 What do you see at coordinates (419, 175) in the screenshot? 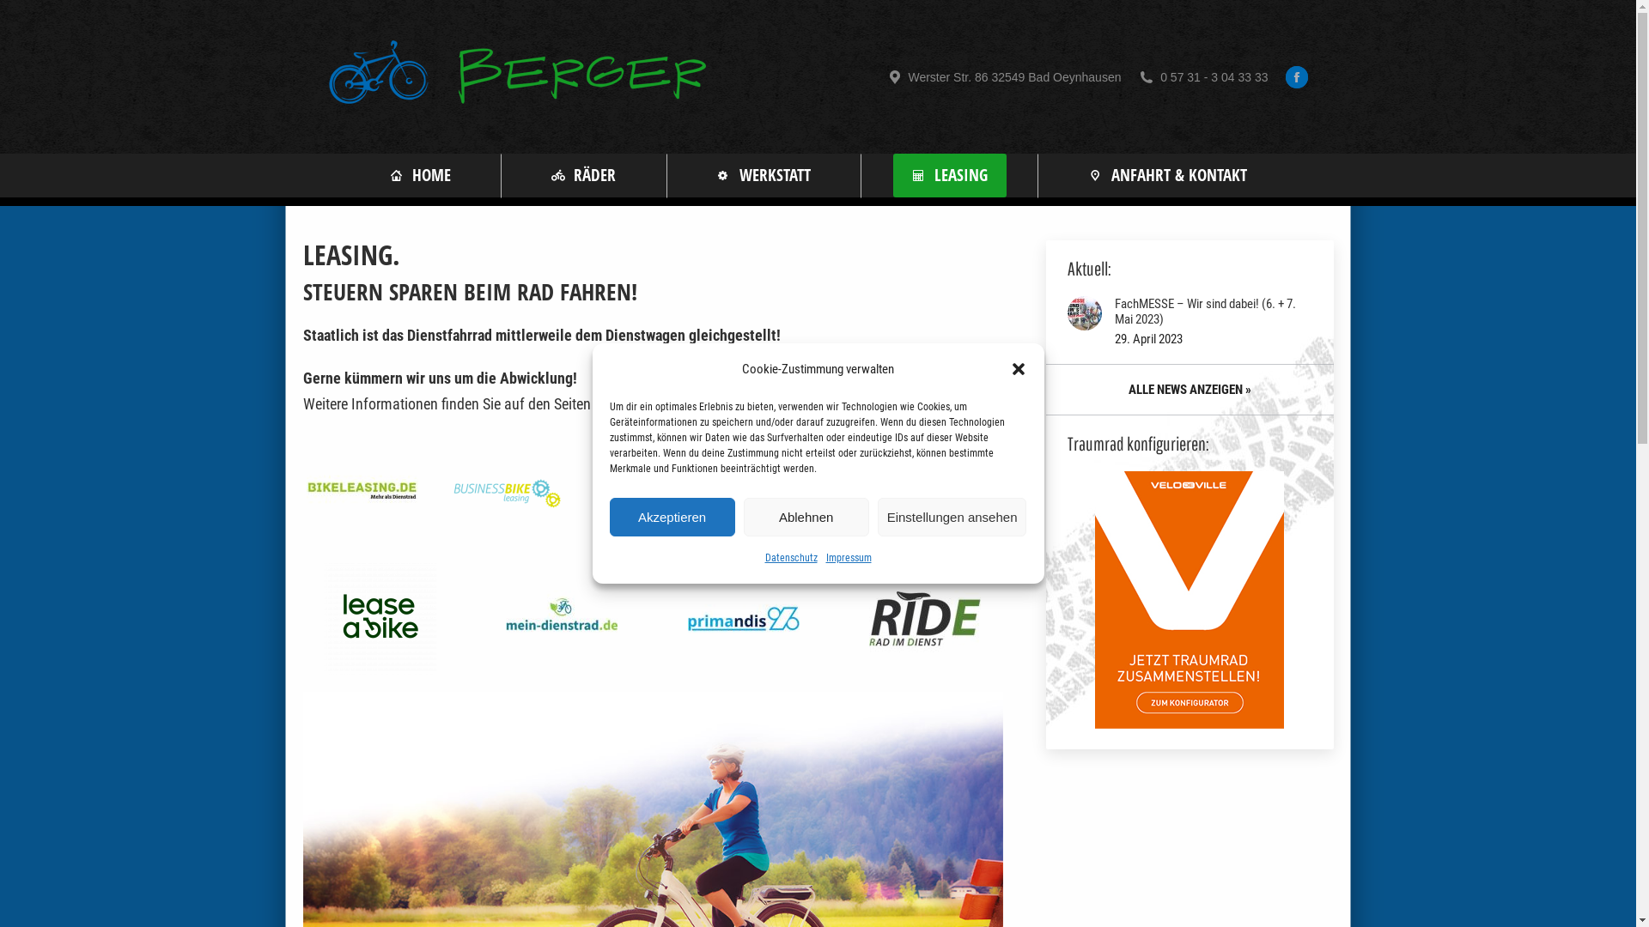
I see `HOME` at bounding box center [419, 175].